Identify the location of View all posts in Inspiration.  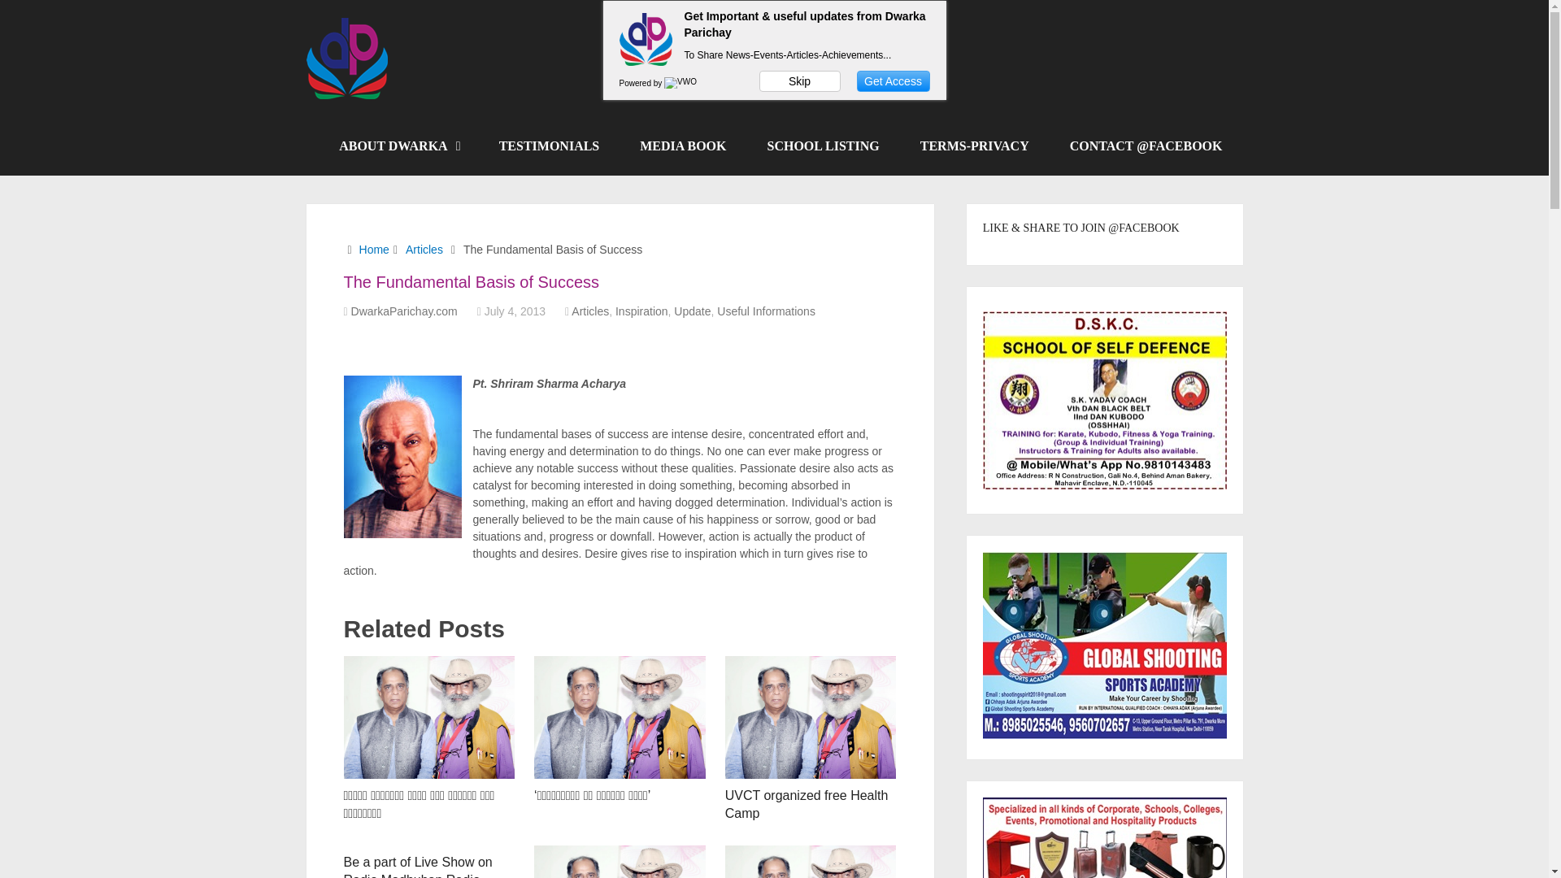
(641, 311).